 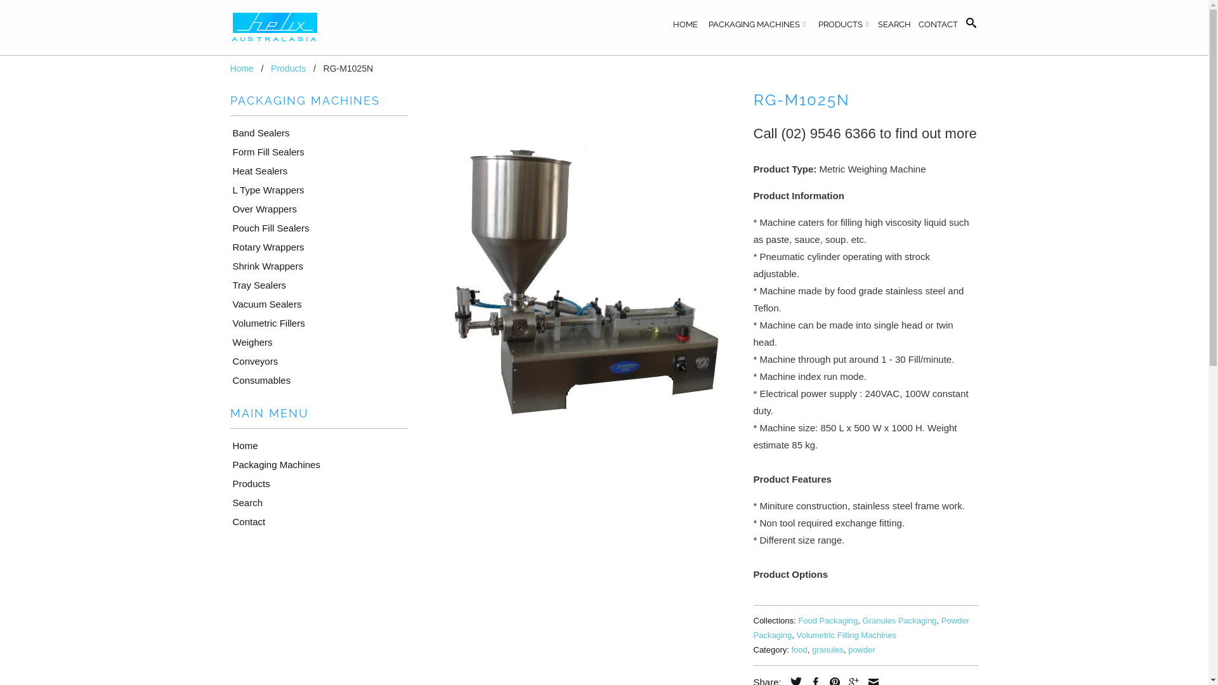 I want to click on Consumables, so click(x=258, y=381).